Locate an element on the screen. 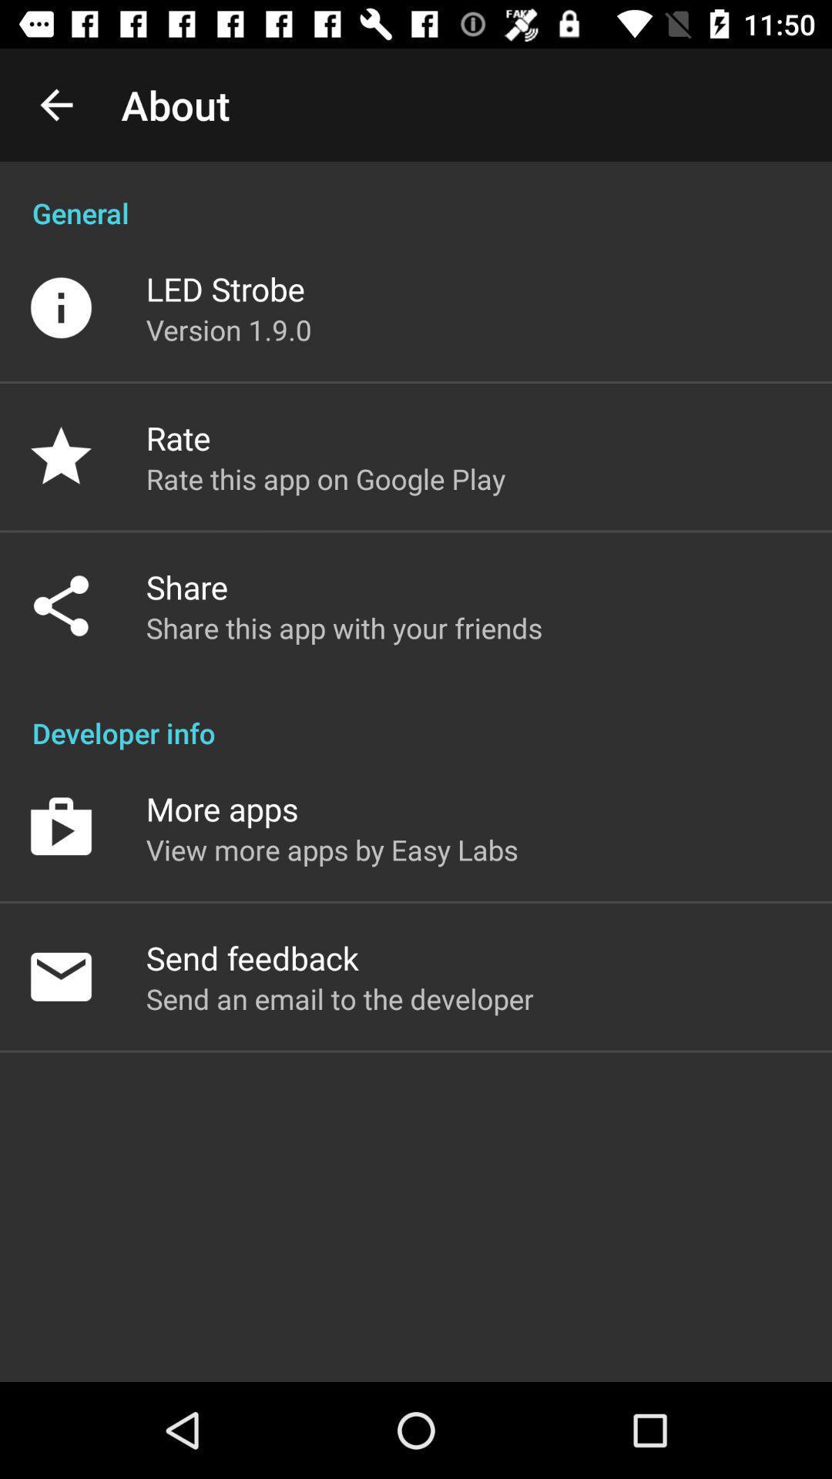 This screenshot has height=1479, width=832. flip to the general item is located at coordinates (416, 197).